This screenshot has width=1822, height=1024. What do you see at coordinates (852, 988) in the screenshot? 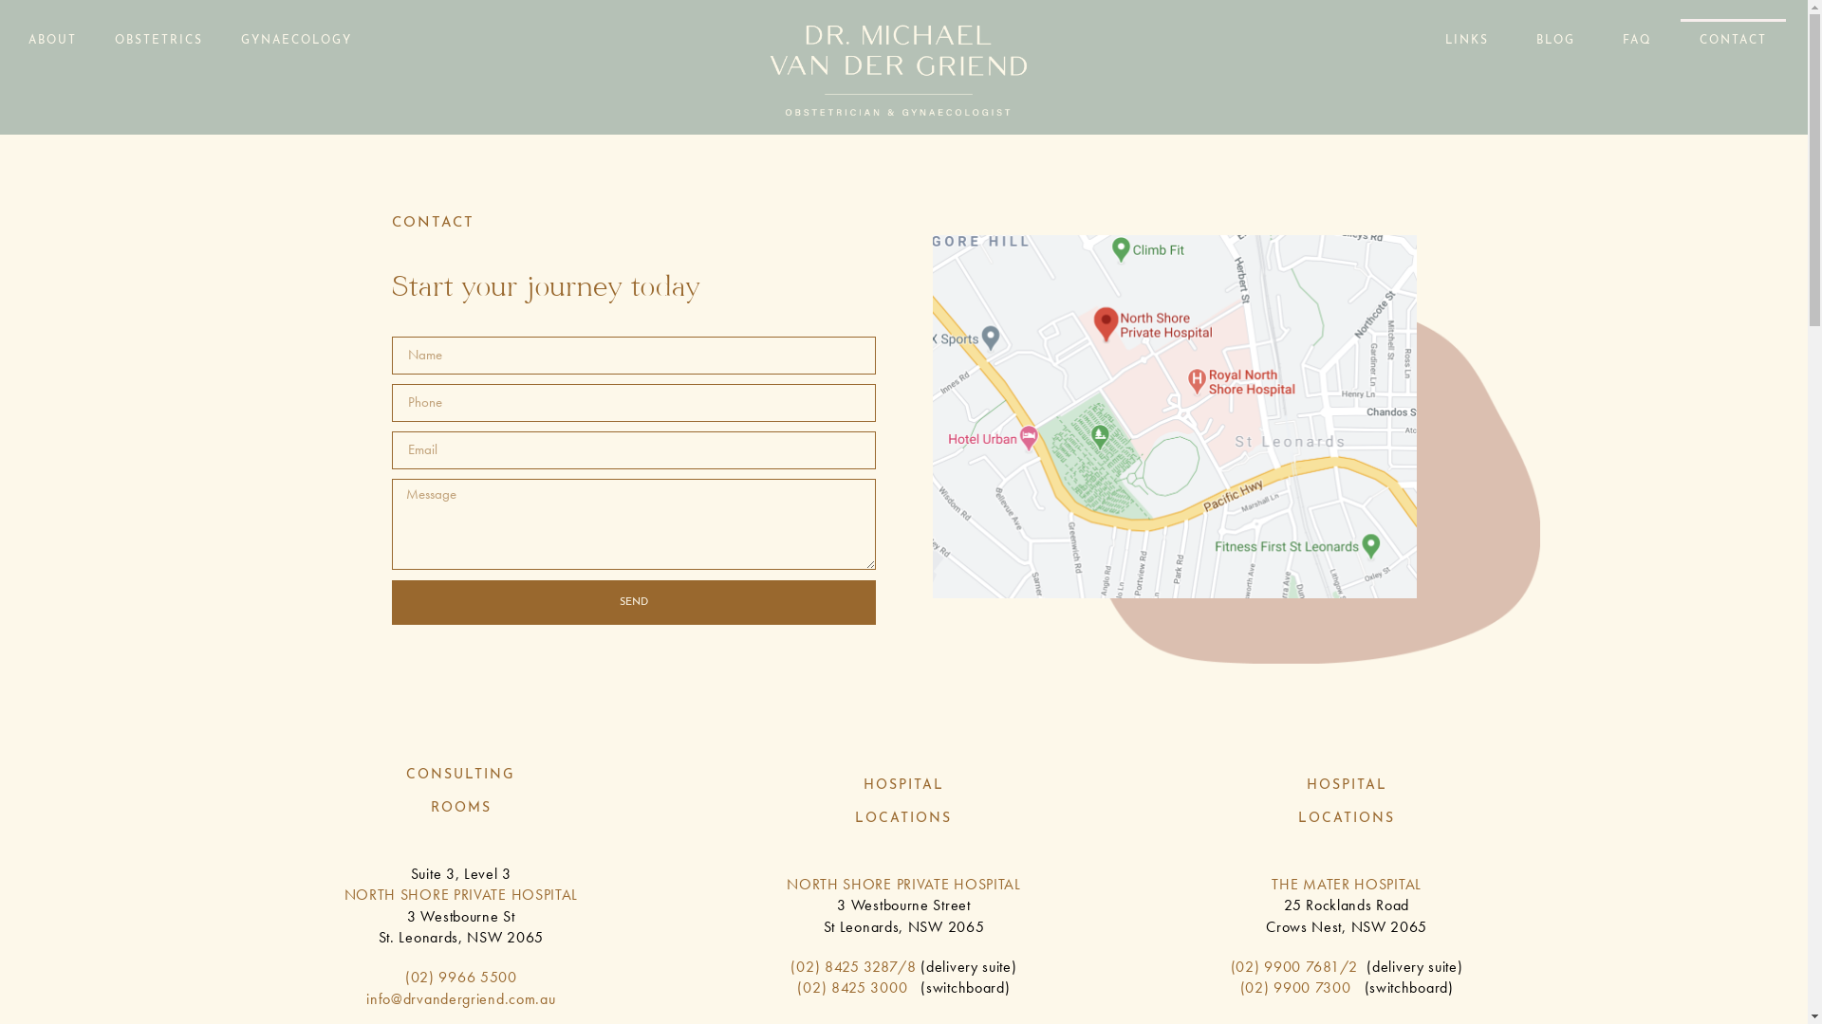
I see `(02) 8425 3000` at bounding box center [852, 988].